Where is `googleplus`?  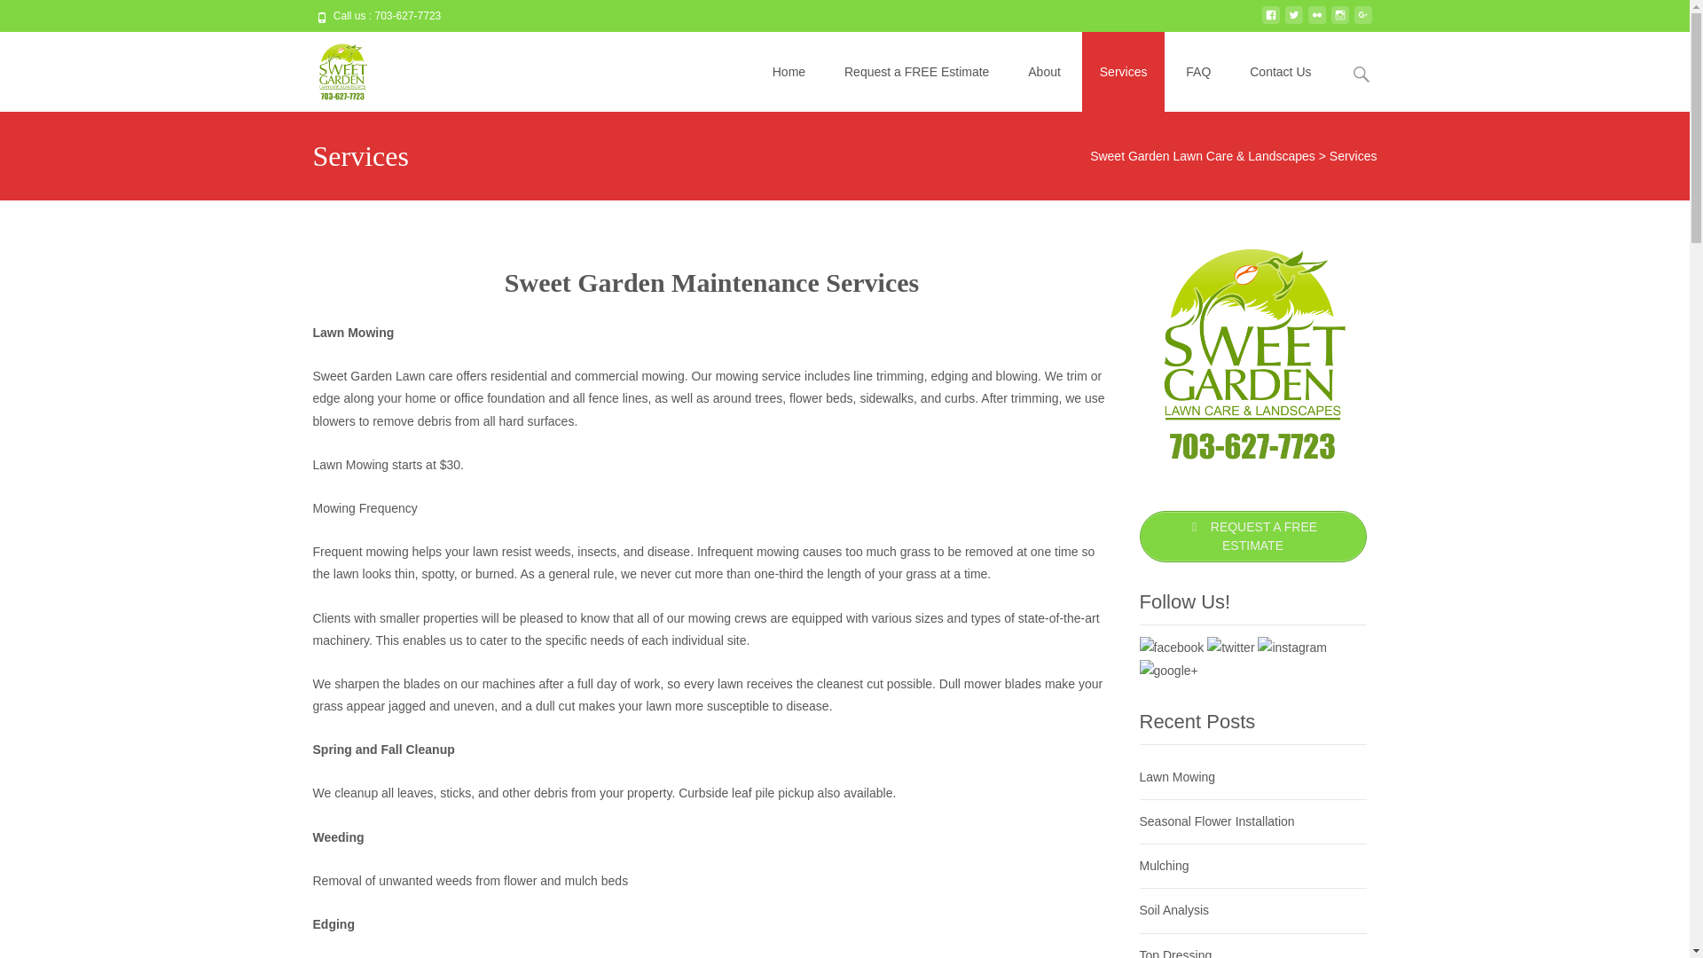 googleplus is located at coordinates (1362, 22).